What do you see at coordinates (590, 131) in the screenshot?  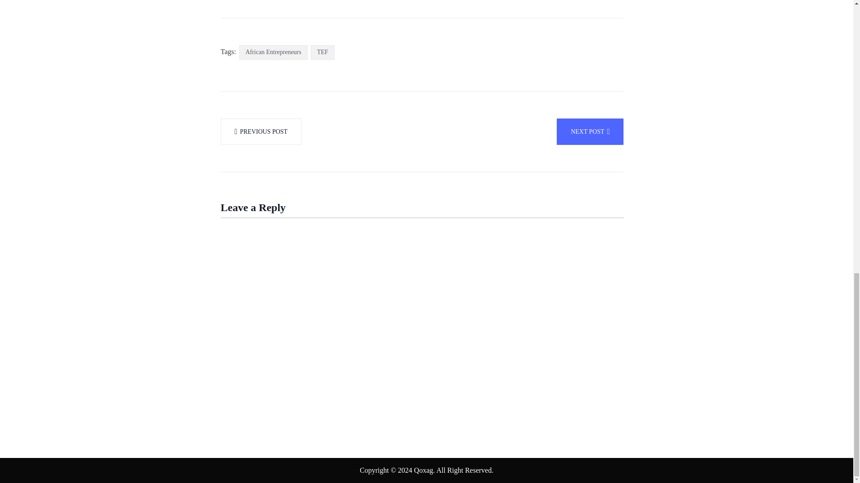 I see `NEXT POST` at bounding box center [590, 131].